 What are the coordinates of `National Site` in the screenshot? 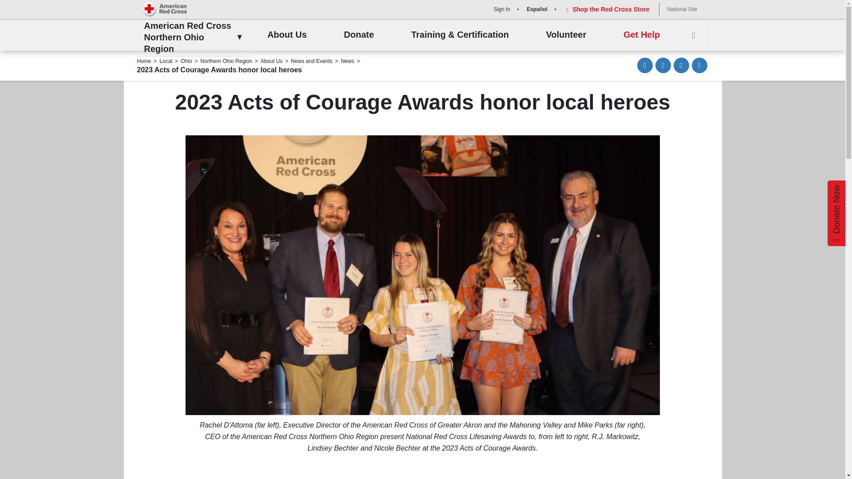 It's located at (682, 9).